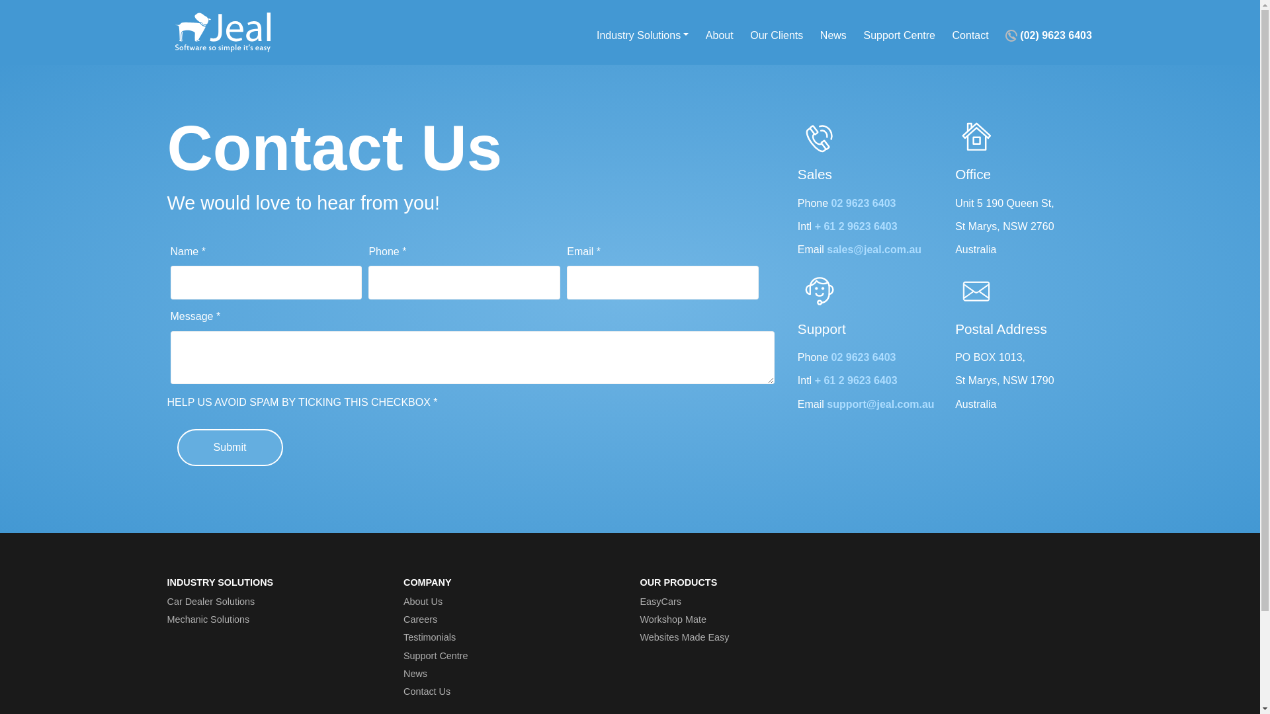 Image resolution: width=1270 pixels, height=714 pixels. Describe the element at coordinates (971, 36) in the screenshot. I see `Contact` at that location.